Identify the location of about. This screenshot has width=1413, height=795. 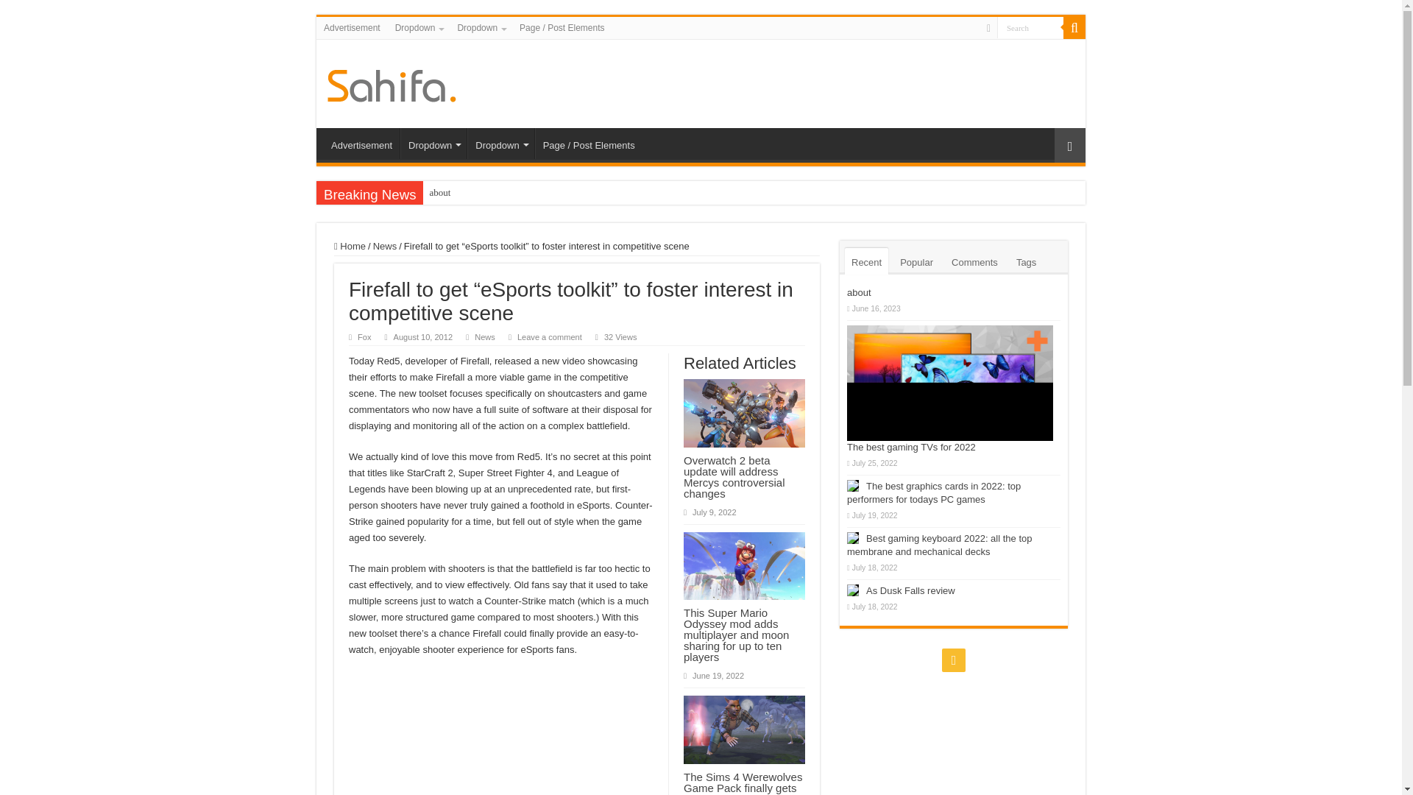
(439, 193).